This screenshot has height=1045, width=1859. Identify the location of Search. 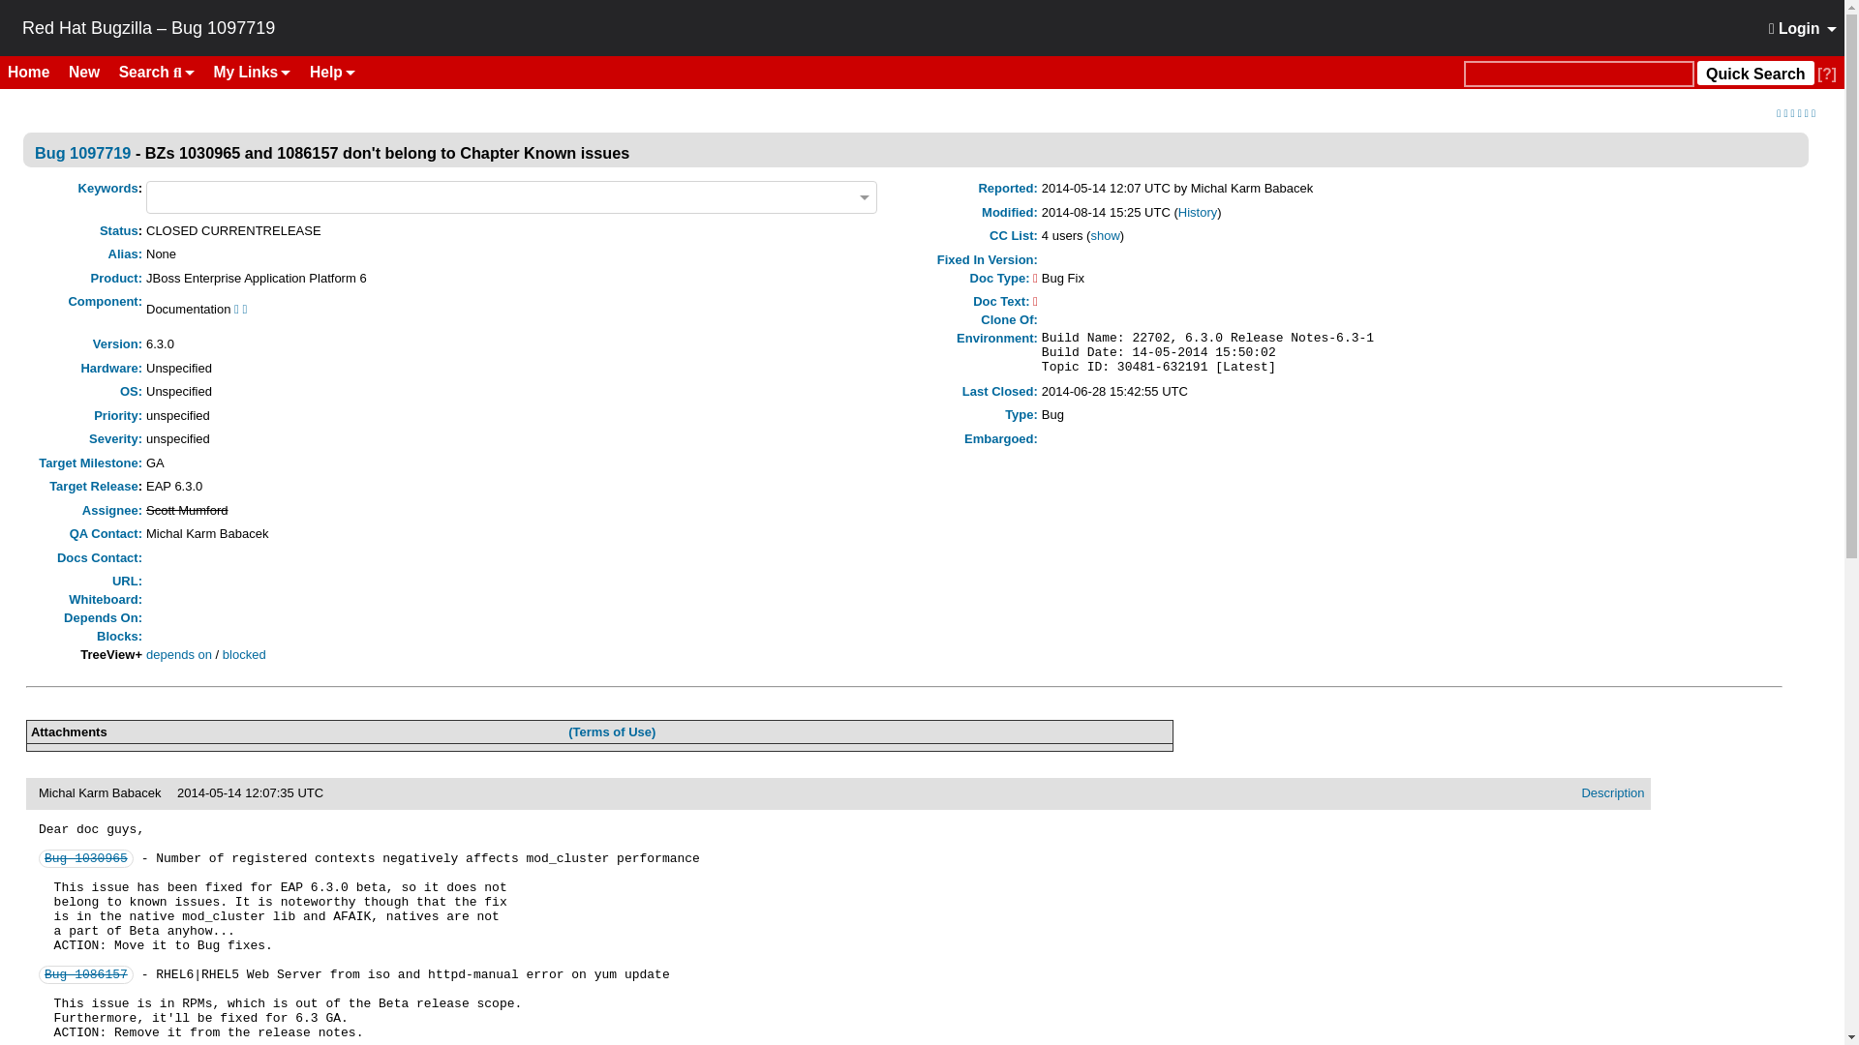
(157, 72).